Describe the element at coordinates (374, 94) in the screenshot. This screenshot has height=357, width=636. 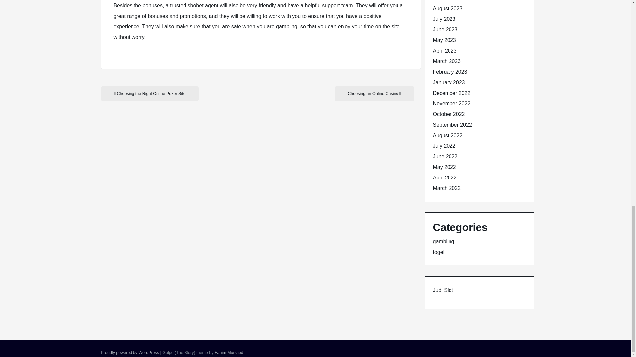
I see `Choosing an Online Casino` at that location.